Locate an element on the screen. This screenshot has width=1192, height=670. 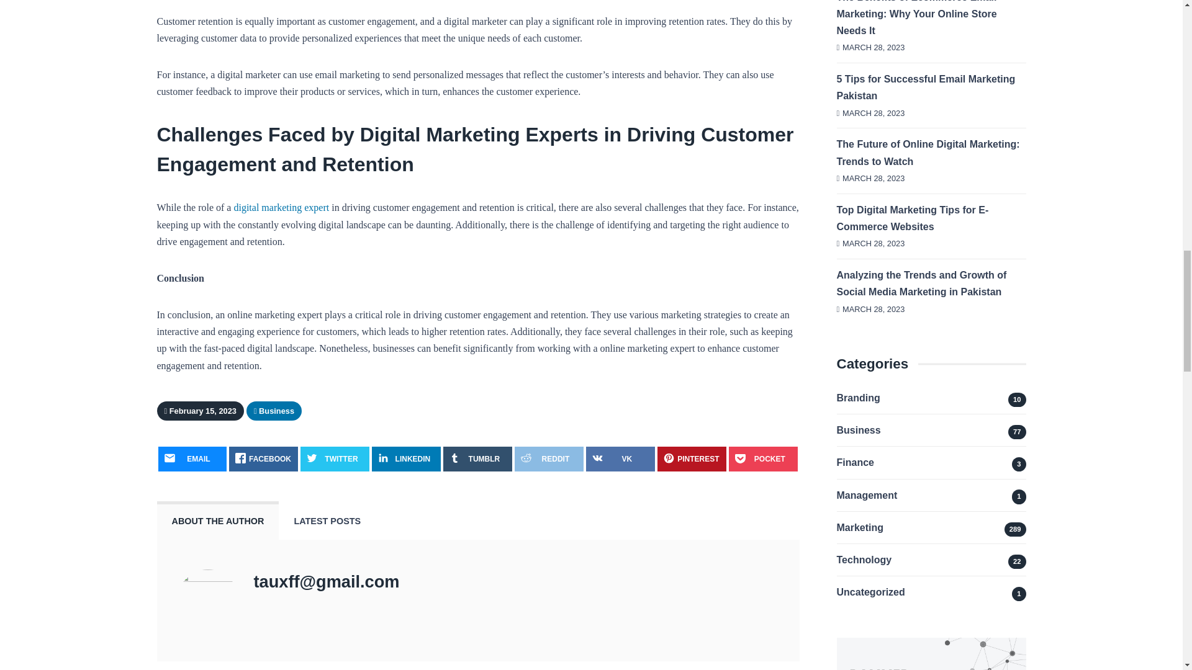
REDDIT is located at coordinates (549, 459).